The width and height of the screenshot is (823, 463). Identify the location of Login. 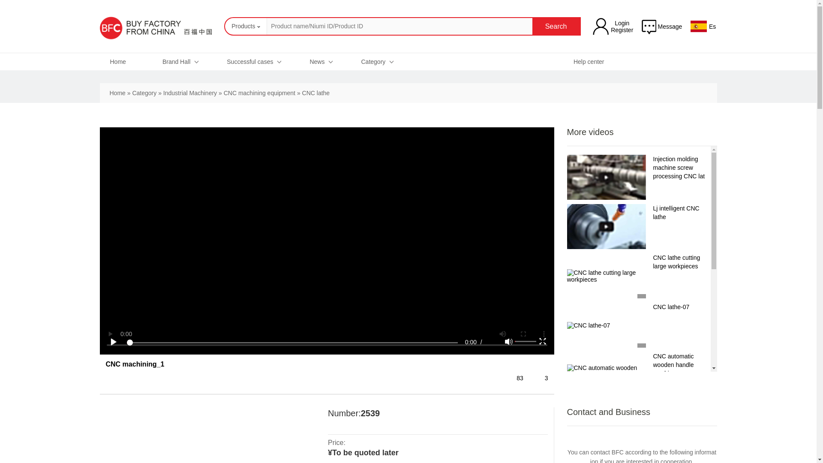
(622, 23).